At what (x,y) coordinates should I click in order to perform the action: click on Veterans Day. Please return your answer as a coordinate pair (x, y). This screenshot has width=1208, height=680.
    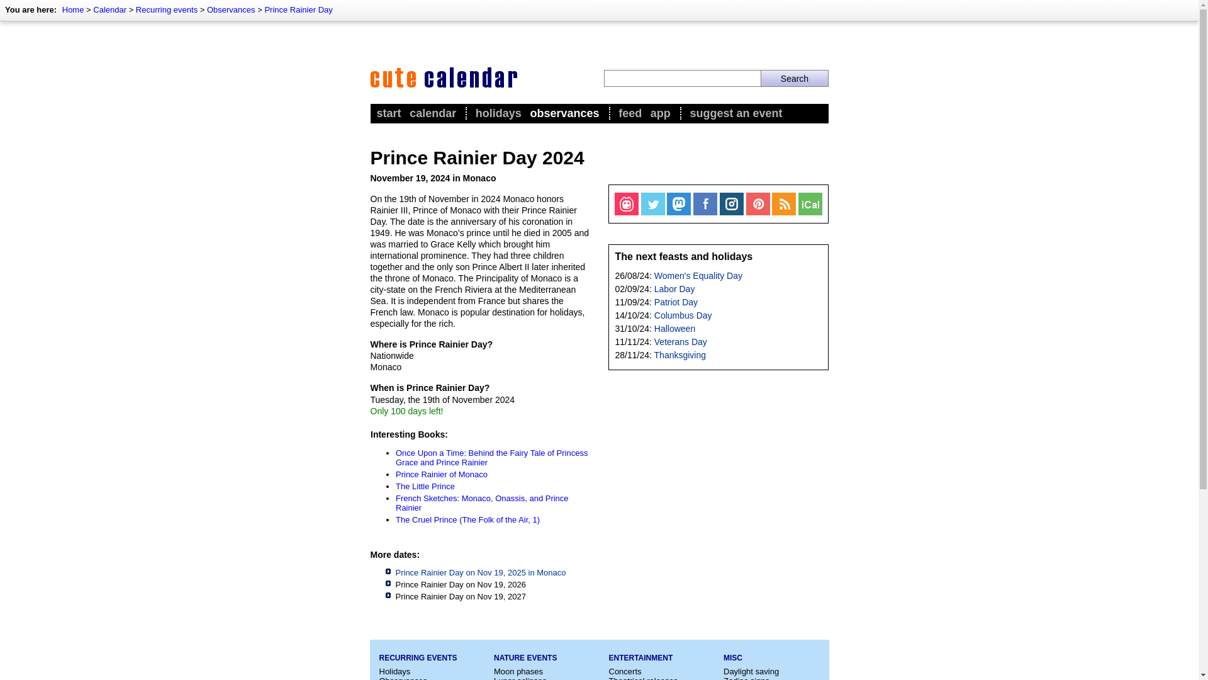
    Looking at the image, I should click on (681, 341).